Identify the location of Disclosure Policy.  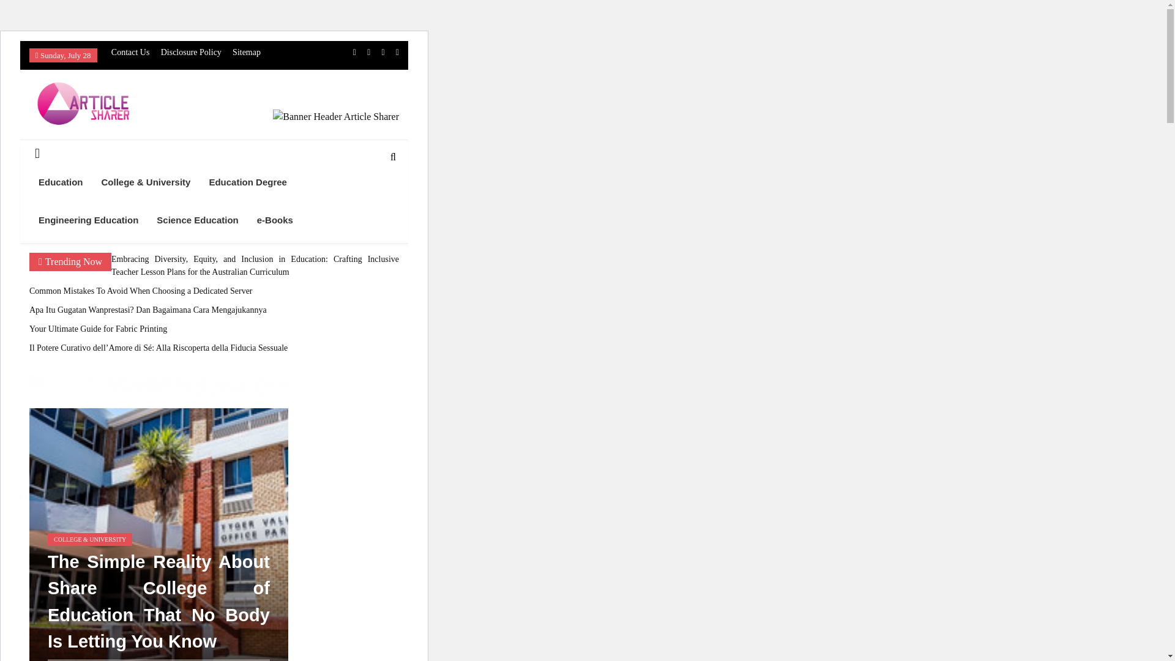
(191, 51).